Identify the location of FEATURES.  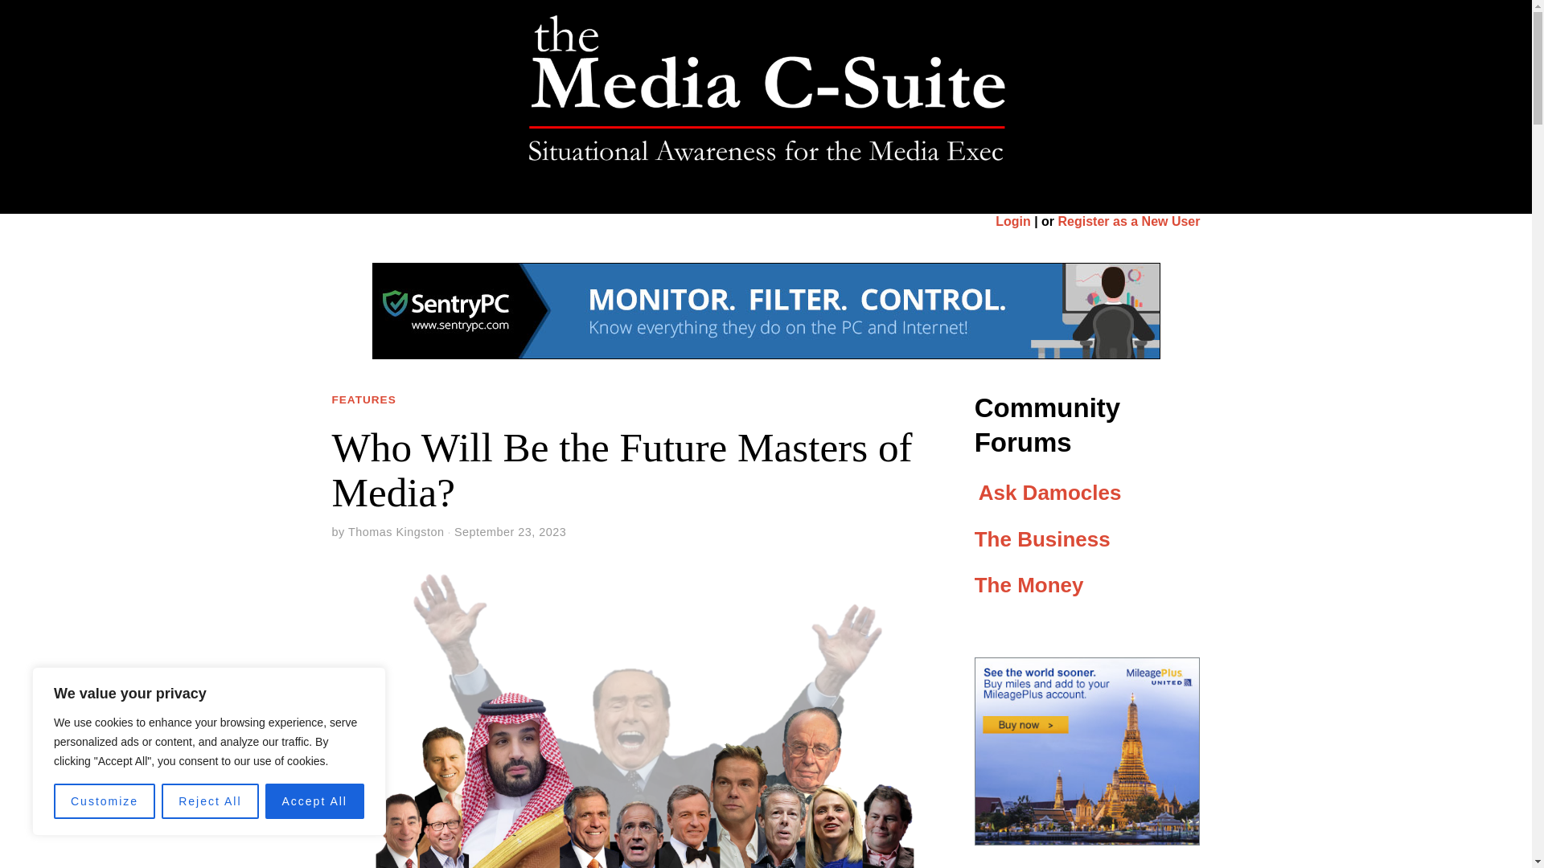
(363, 400).